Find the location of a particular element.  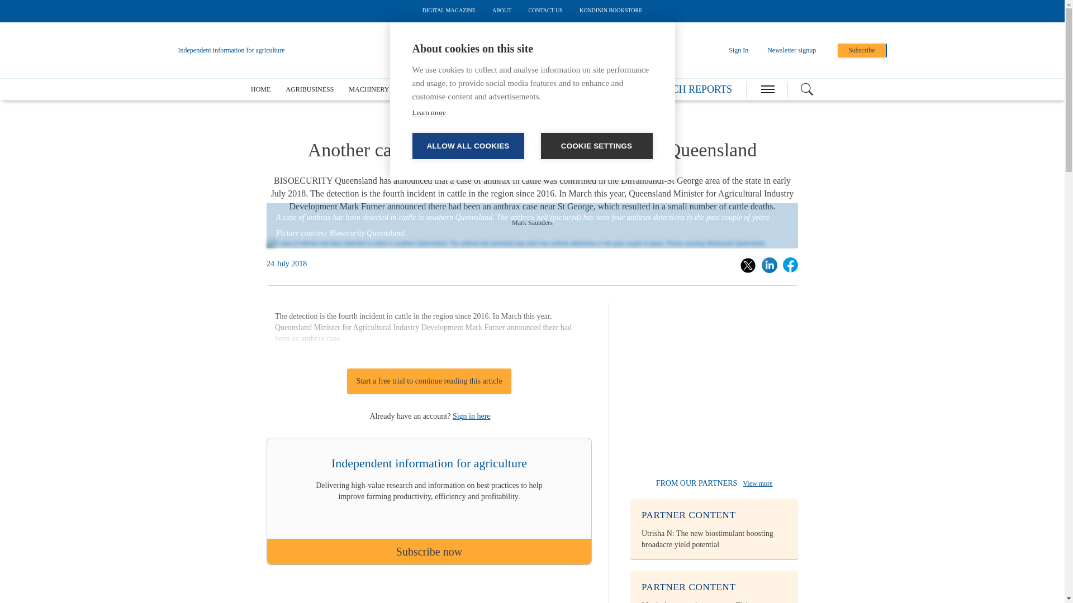

HOME is located at coordinates (260, 89).